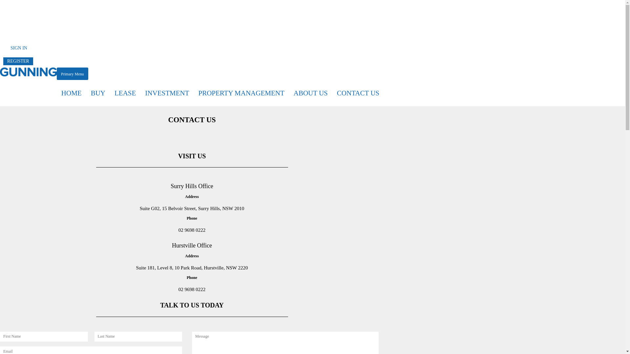 Image resolution: width=630 pixels, height=354 pixels. I want to click on 02 9698 0222, so click(192, 289).